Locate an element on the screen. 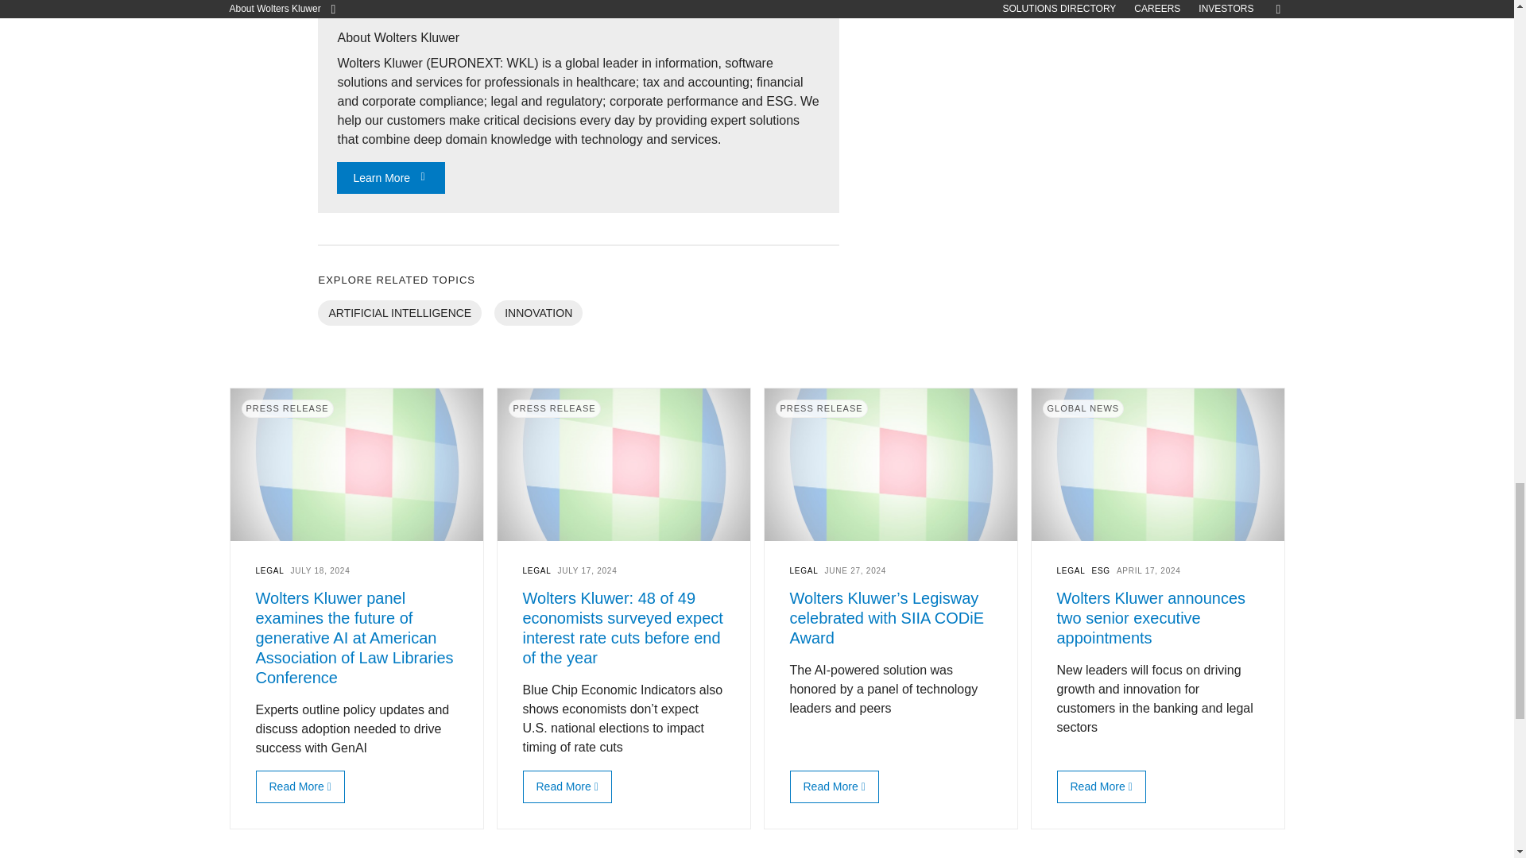 The height and width of the screenshot is (858, 1526). wolters-kluwers-legisway-celebrated-with-siia-codie-award is located at coordinates (830, 786).